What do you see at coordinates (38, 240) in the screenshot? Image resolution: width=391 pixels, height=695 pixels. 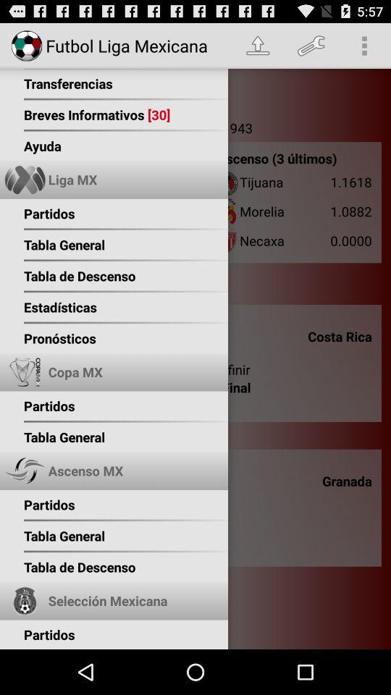 I see `select the second row text tabla which is under the liga mx` at bounding box center [38, 240].